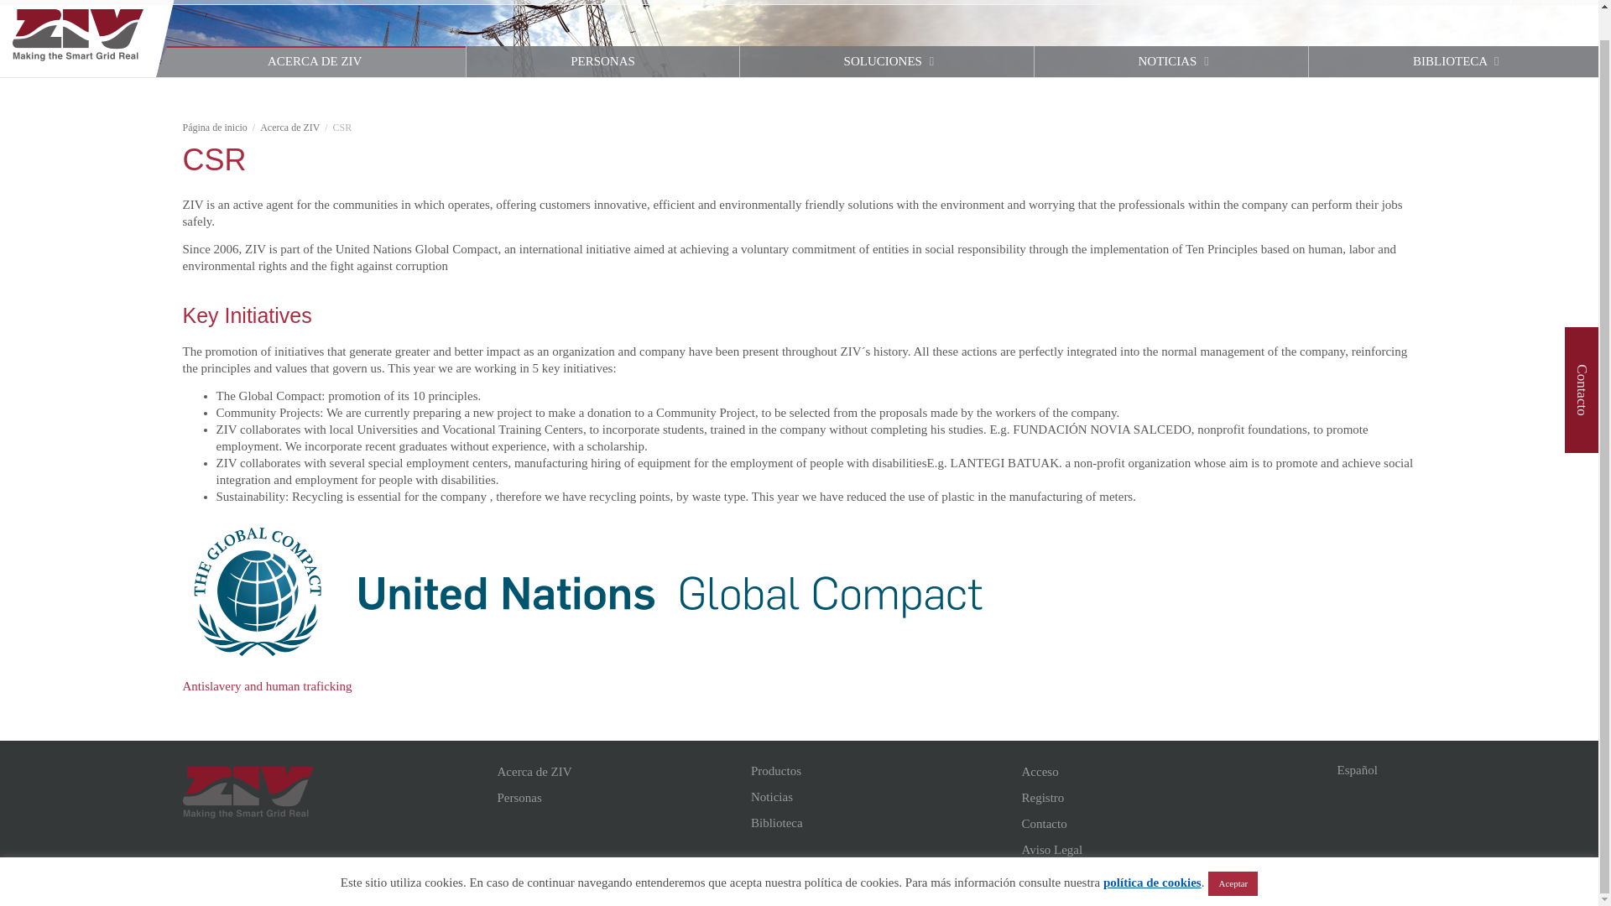  What do you see at coordinates (886, 61) in the screenshot?
I see `SOLUCIONES` at bounding box center [886, 61].